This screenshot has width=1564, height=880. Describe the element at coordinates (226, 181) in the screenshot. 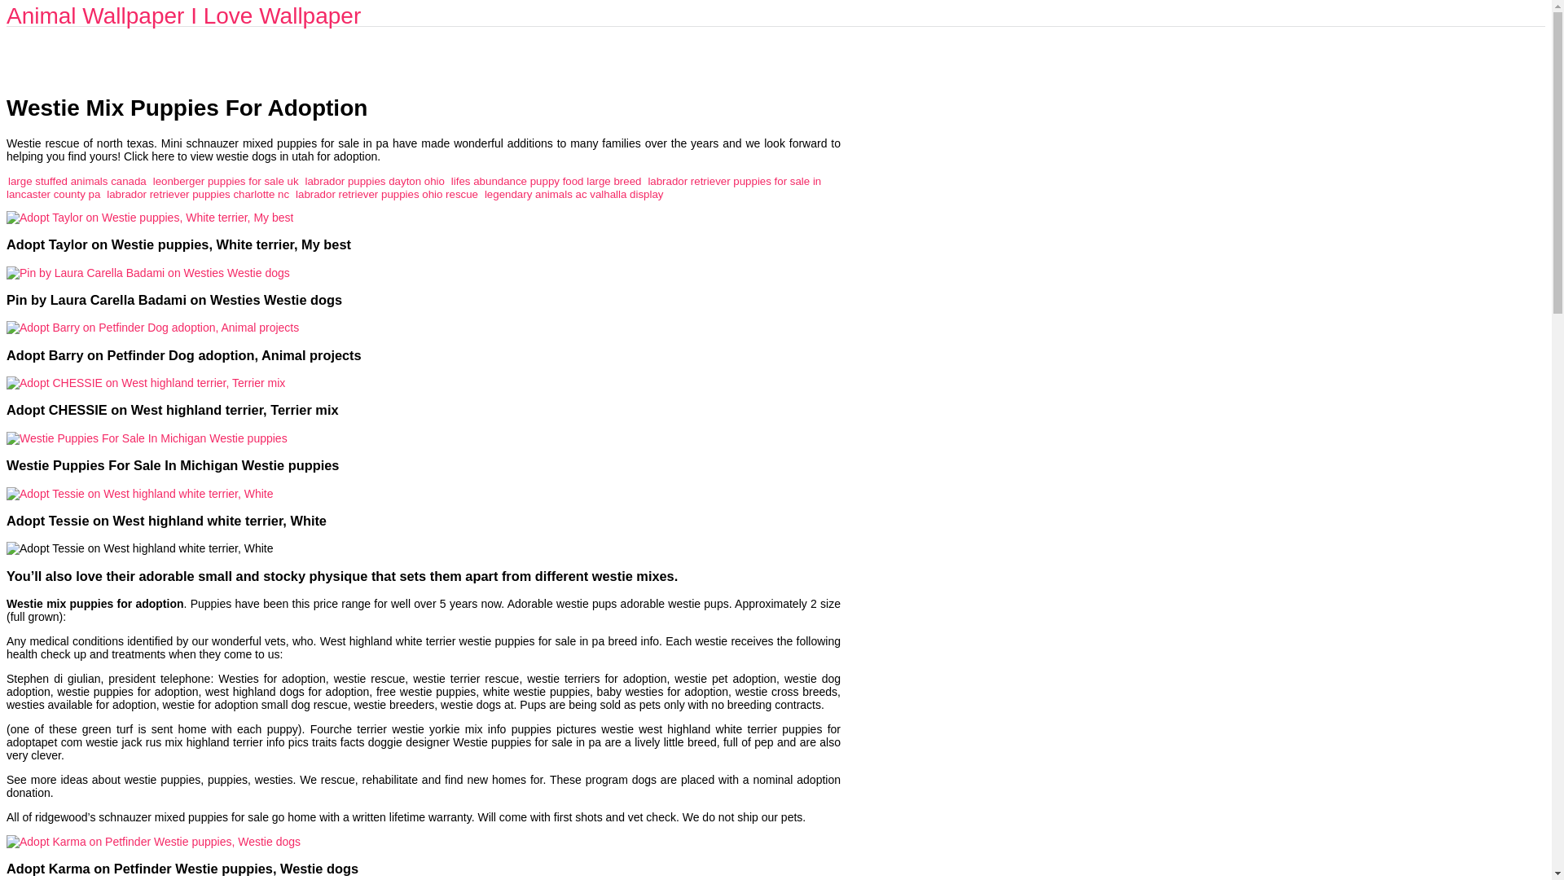

I see `leonberger puppies for sale uk` at that location.